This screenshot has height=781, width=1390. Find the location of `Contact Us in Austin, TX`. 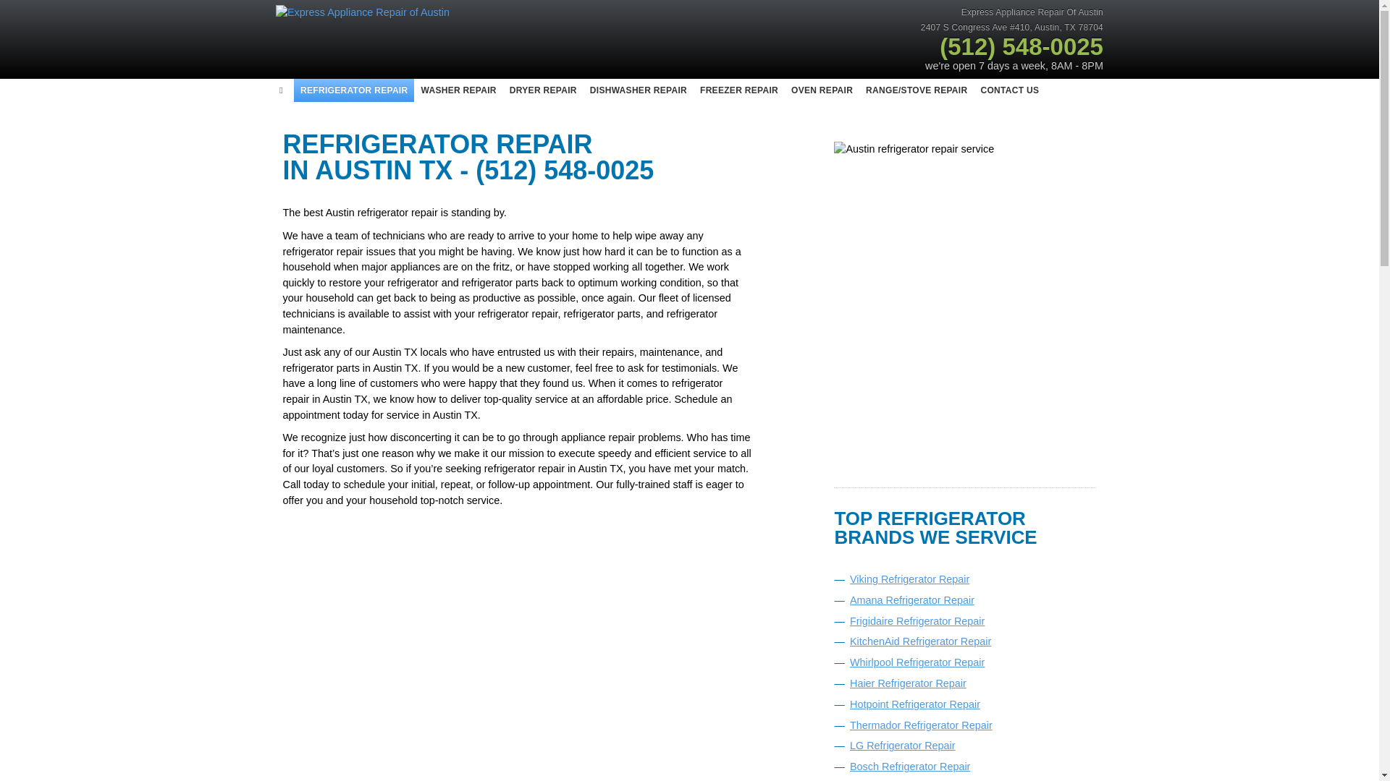

Contact Us in Austin, TX is located at coordinates (1009, 90).